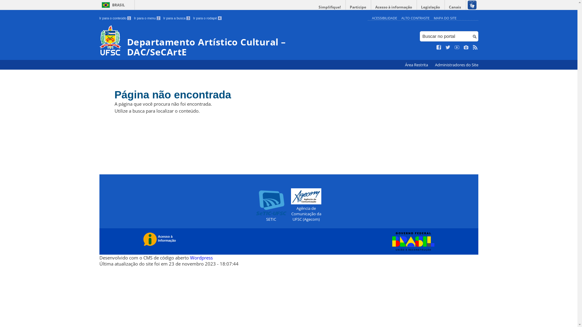 The height and width of the screenshot is (327, 582). Describe the element at coordinates (384, 18) in the screenshot. I see `ACESSIBILIDADE` at that location.